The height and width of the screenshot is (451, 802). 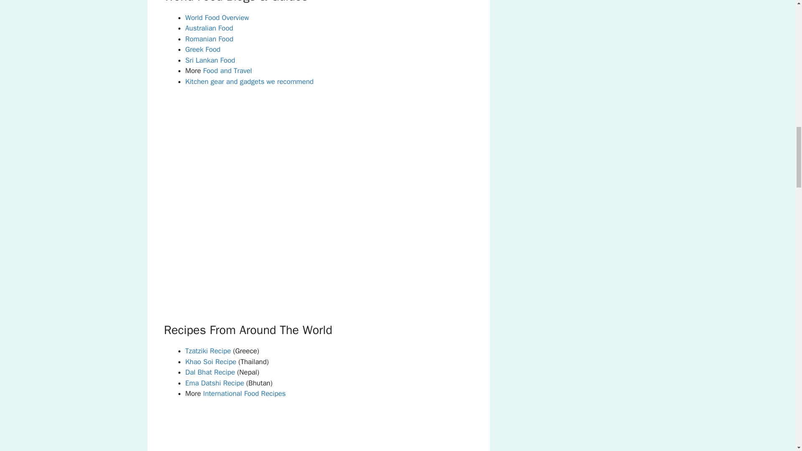 What do you see at coordinates (226, 71) in the screenshot?
I see `Food and Travel` at bounding box center [226, 71].